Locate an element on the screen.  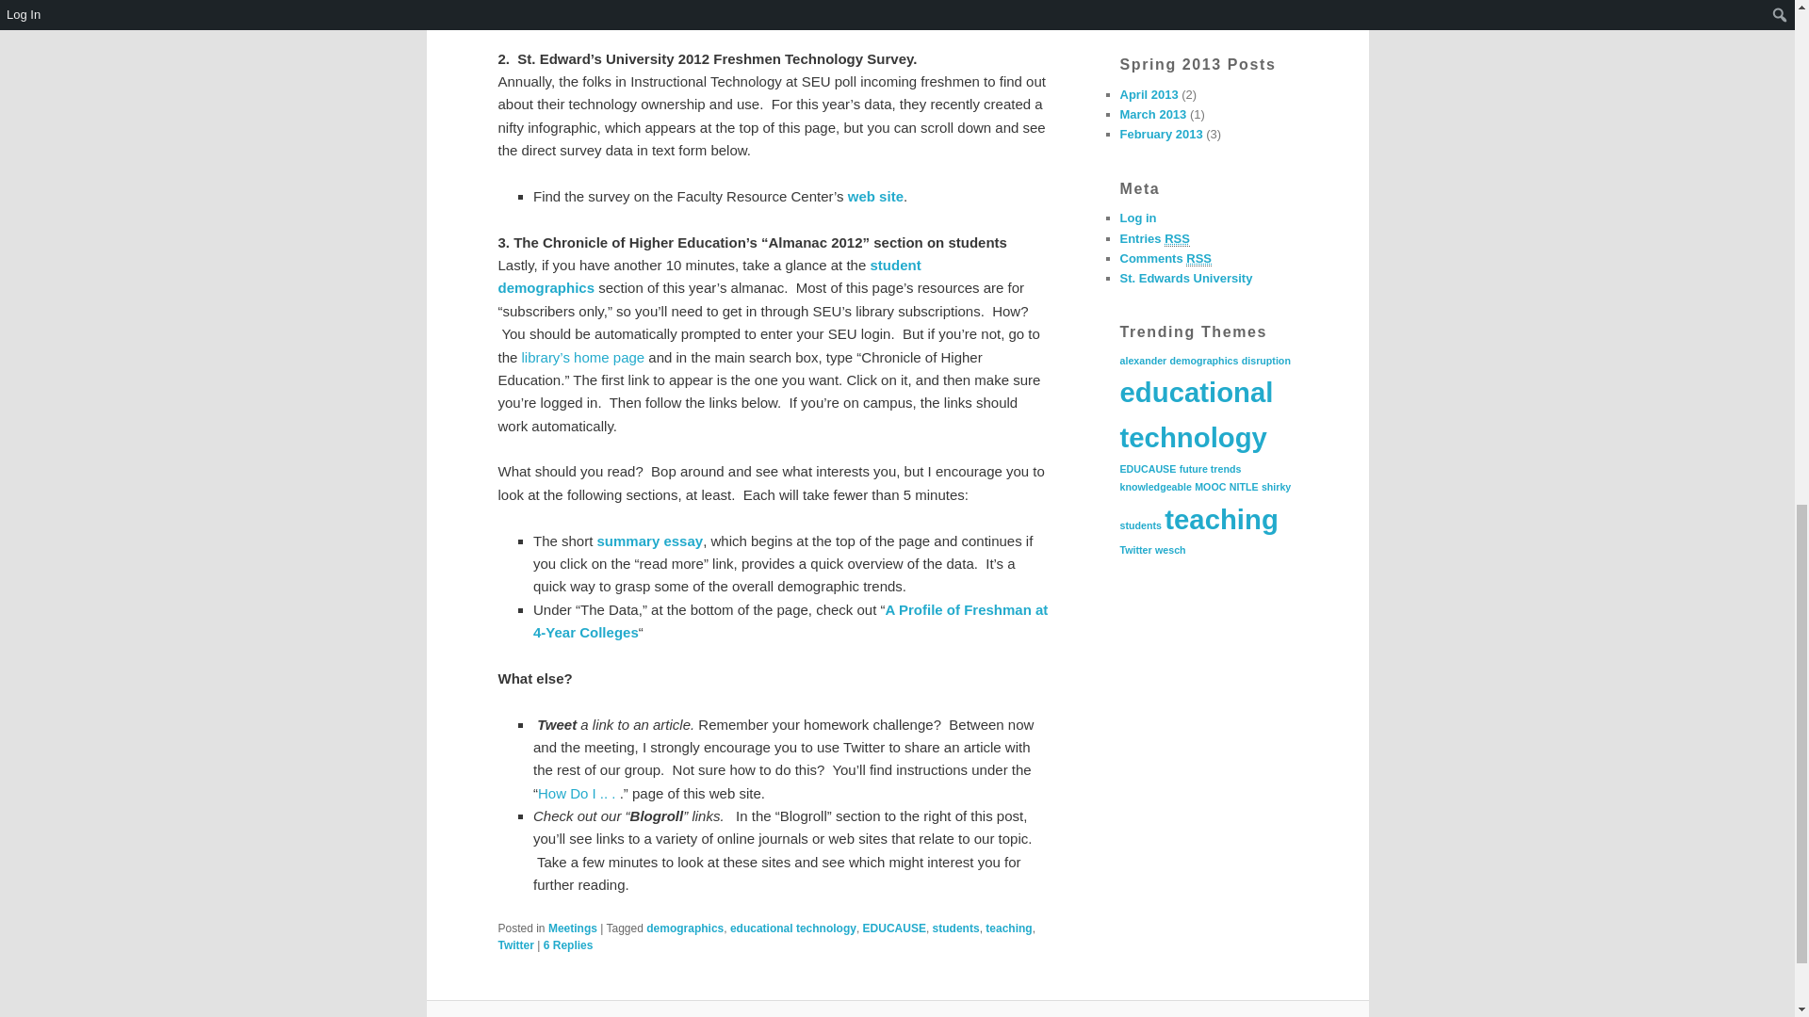
Meetings is located at coordinates (572, 928).